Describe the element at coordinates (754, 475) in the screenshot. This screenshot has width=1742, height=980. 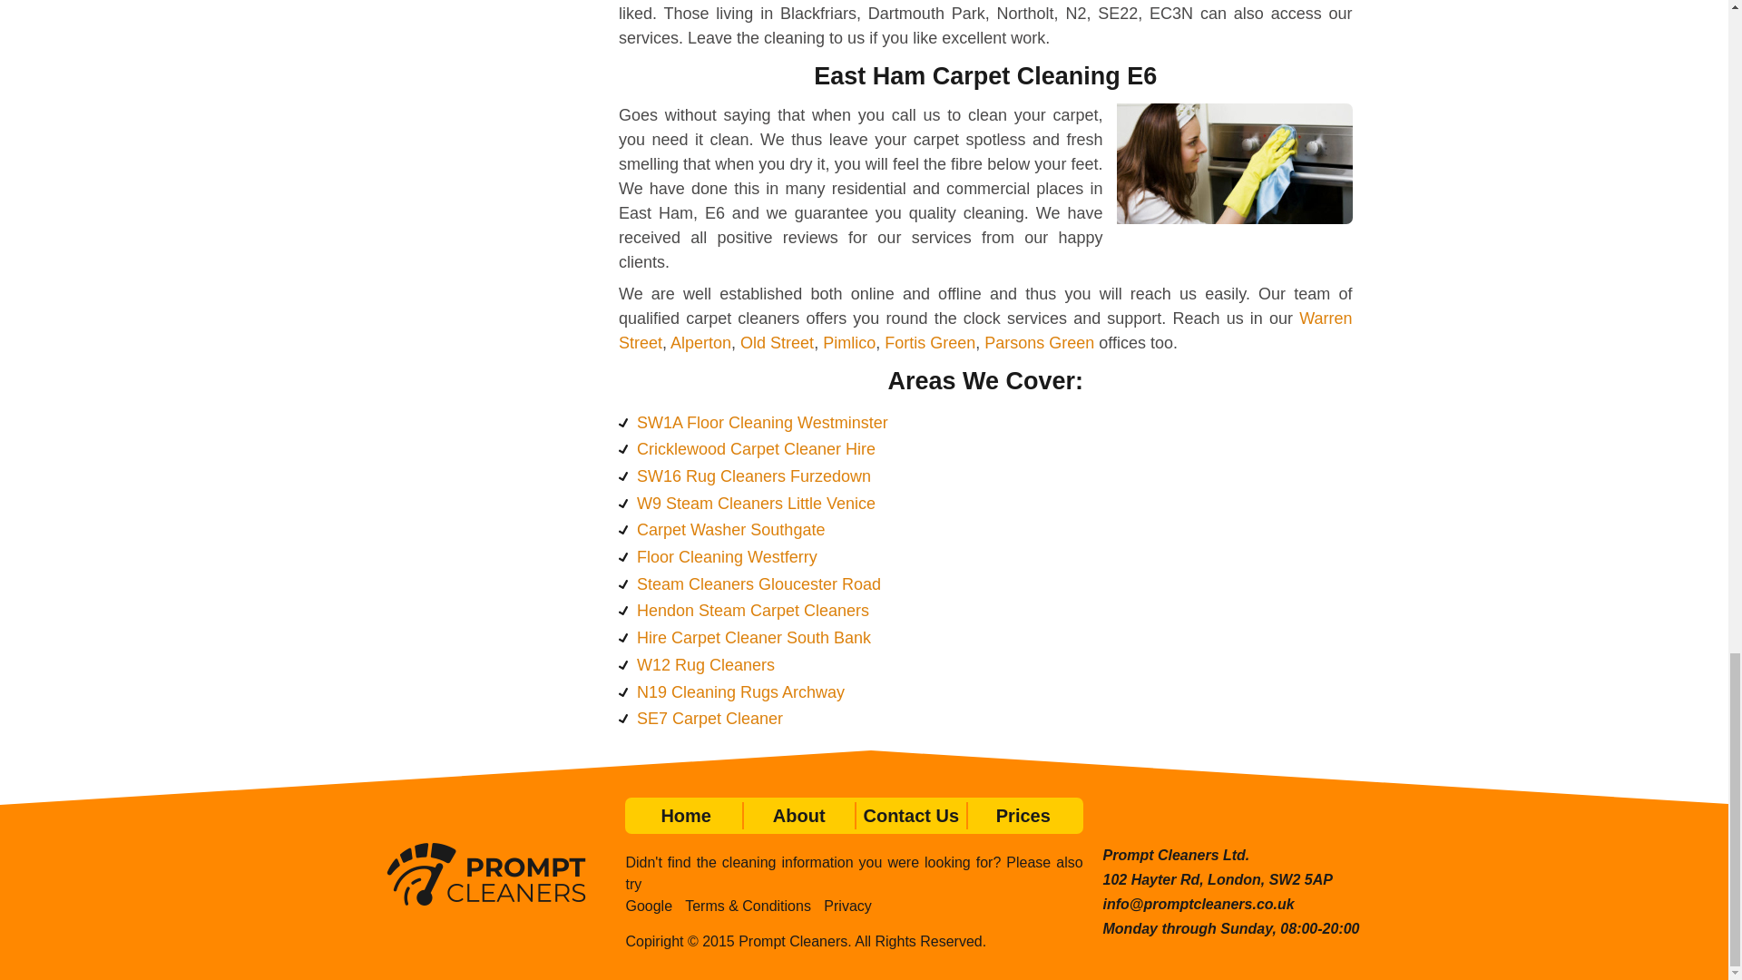
I see `SW16 Rug Cleaners Furzedown` at that location.